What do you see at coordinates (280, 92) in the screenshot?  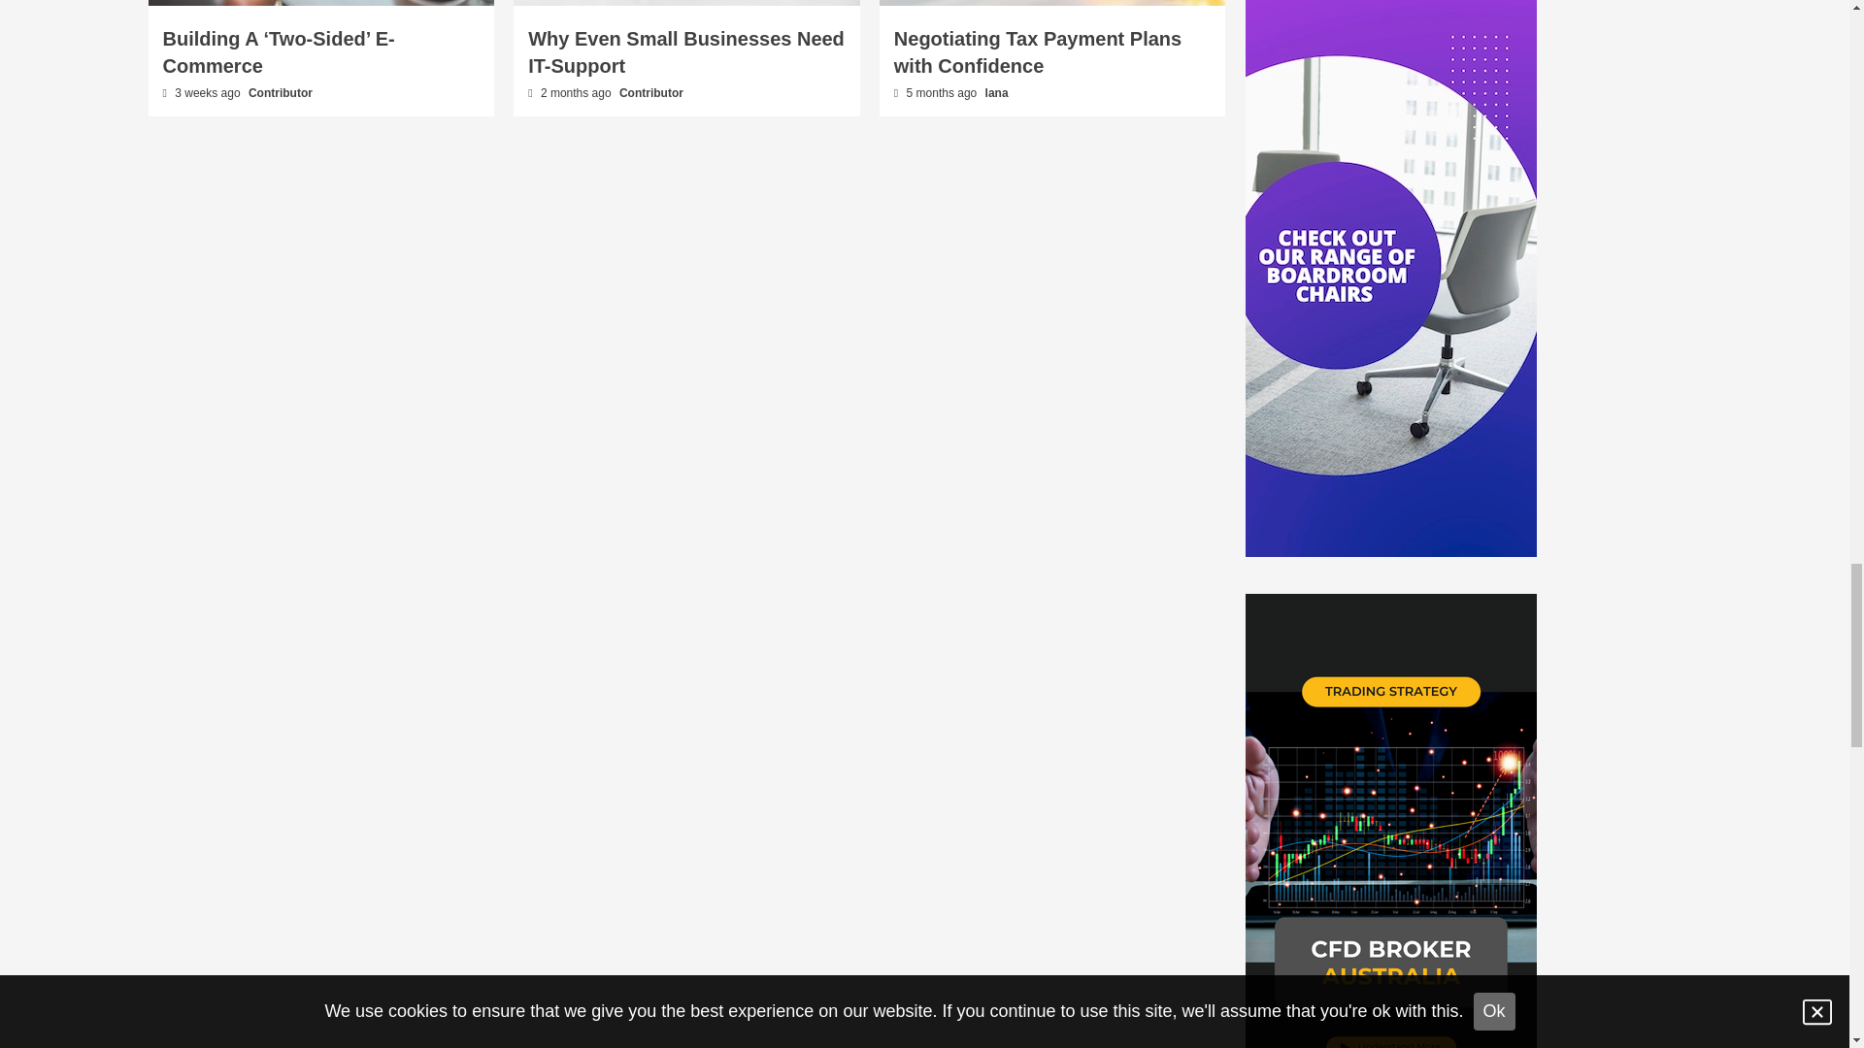 I see `Contributor` at bounding box center [280, 92].